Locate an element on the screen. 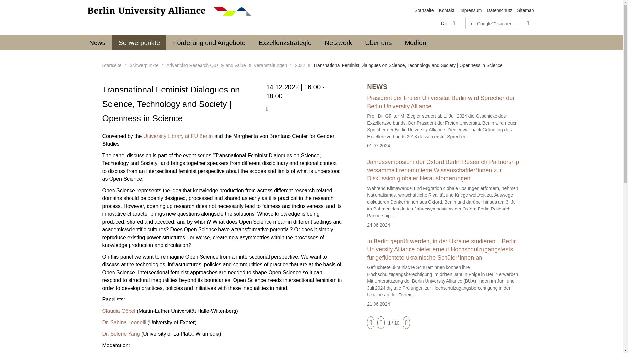 The width and height of the screenshot is (628, 353). Zur Startseite von: Berlin University Alliance is located at coordinates (424, 10).